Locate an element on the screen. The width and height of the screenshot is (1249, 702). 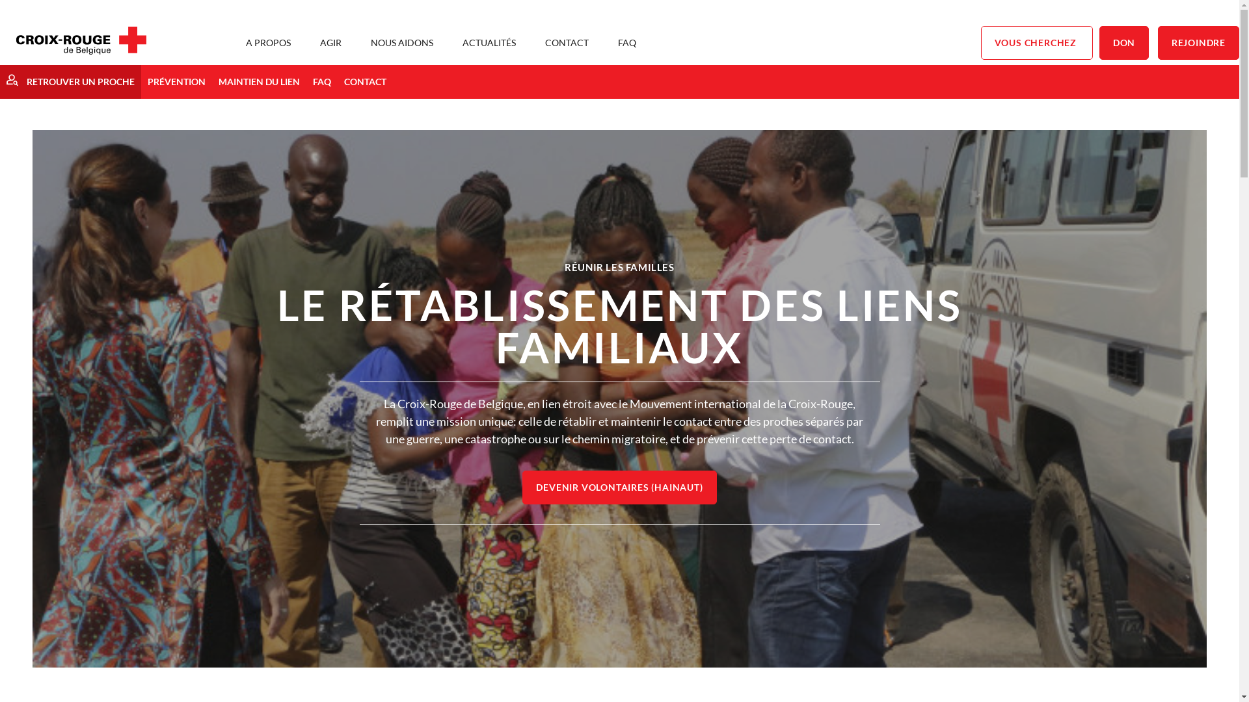
FAQ is located at coordinates (322, 82).